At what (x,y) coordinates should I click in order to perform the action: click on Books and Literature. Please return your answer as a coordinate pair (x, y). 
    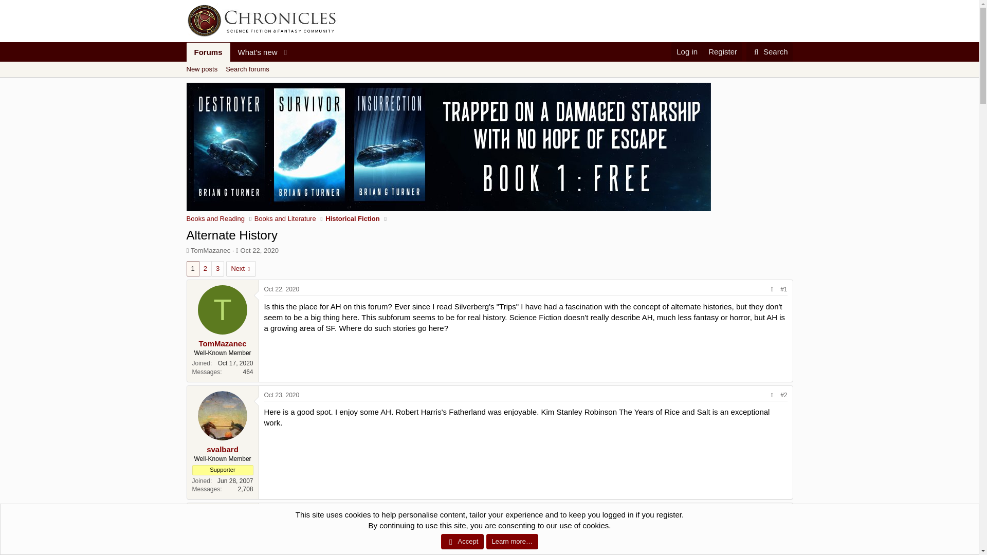
    Looking at the image, I should click on (722, 51).